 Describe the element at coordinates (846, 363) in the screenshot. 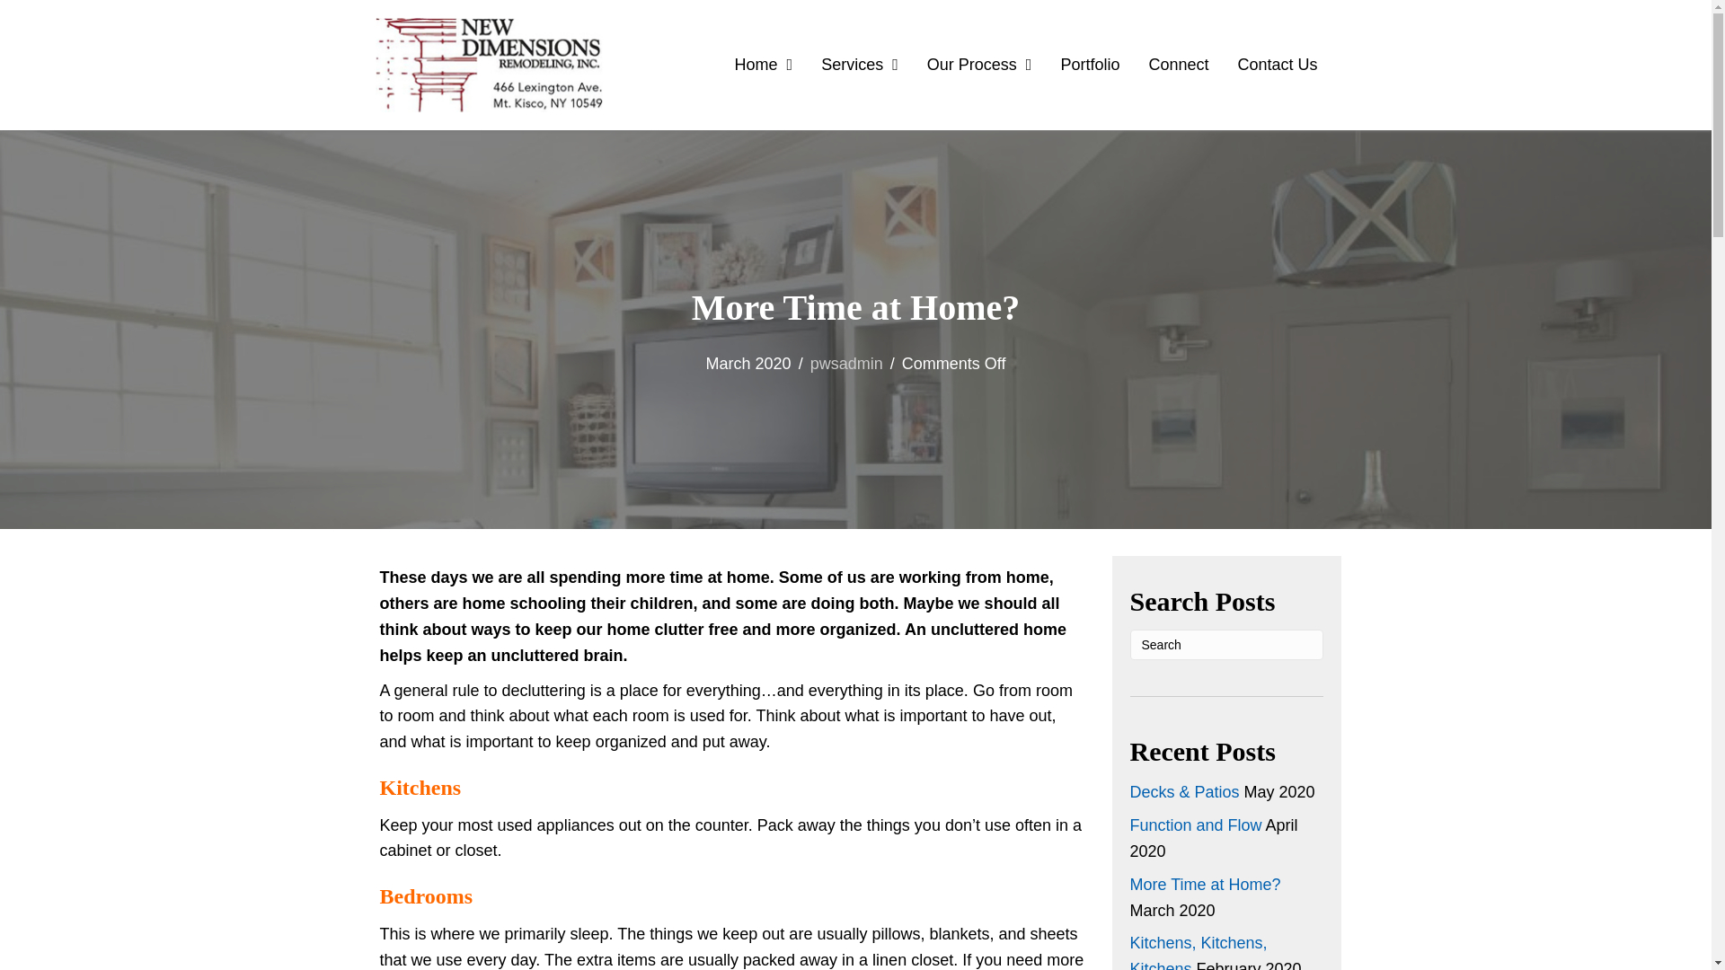

I see `pwsadmin` at that location.